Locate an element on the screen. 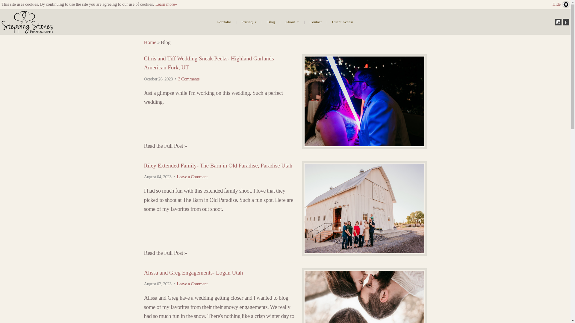 This screenshot has height=323, width=575. 3 Comments is located at coordinates (189, 79).